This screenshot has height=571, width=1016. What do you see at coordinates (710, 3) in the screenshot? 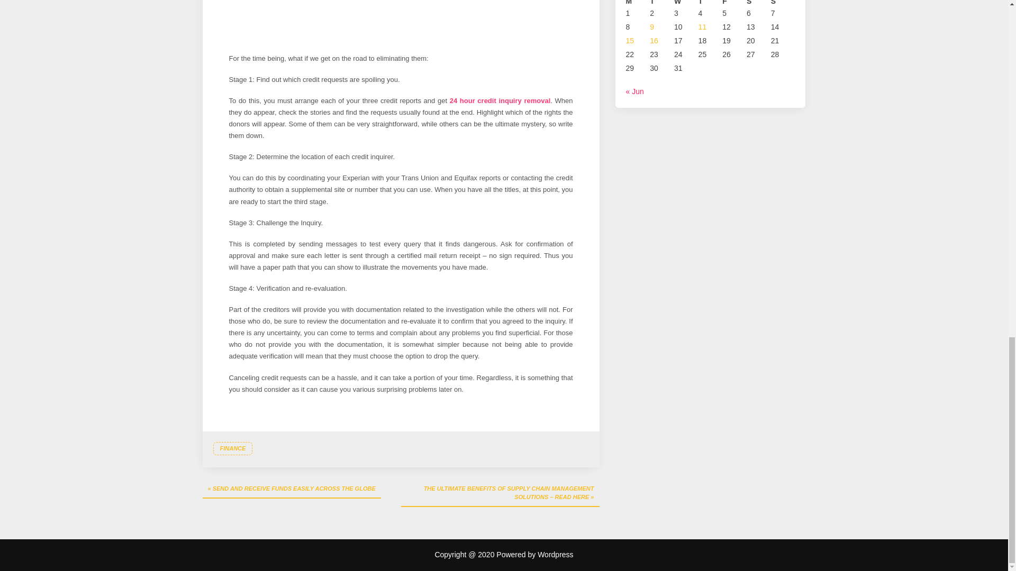
I see `Thursday` at bounding box center [710, 3].